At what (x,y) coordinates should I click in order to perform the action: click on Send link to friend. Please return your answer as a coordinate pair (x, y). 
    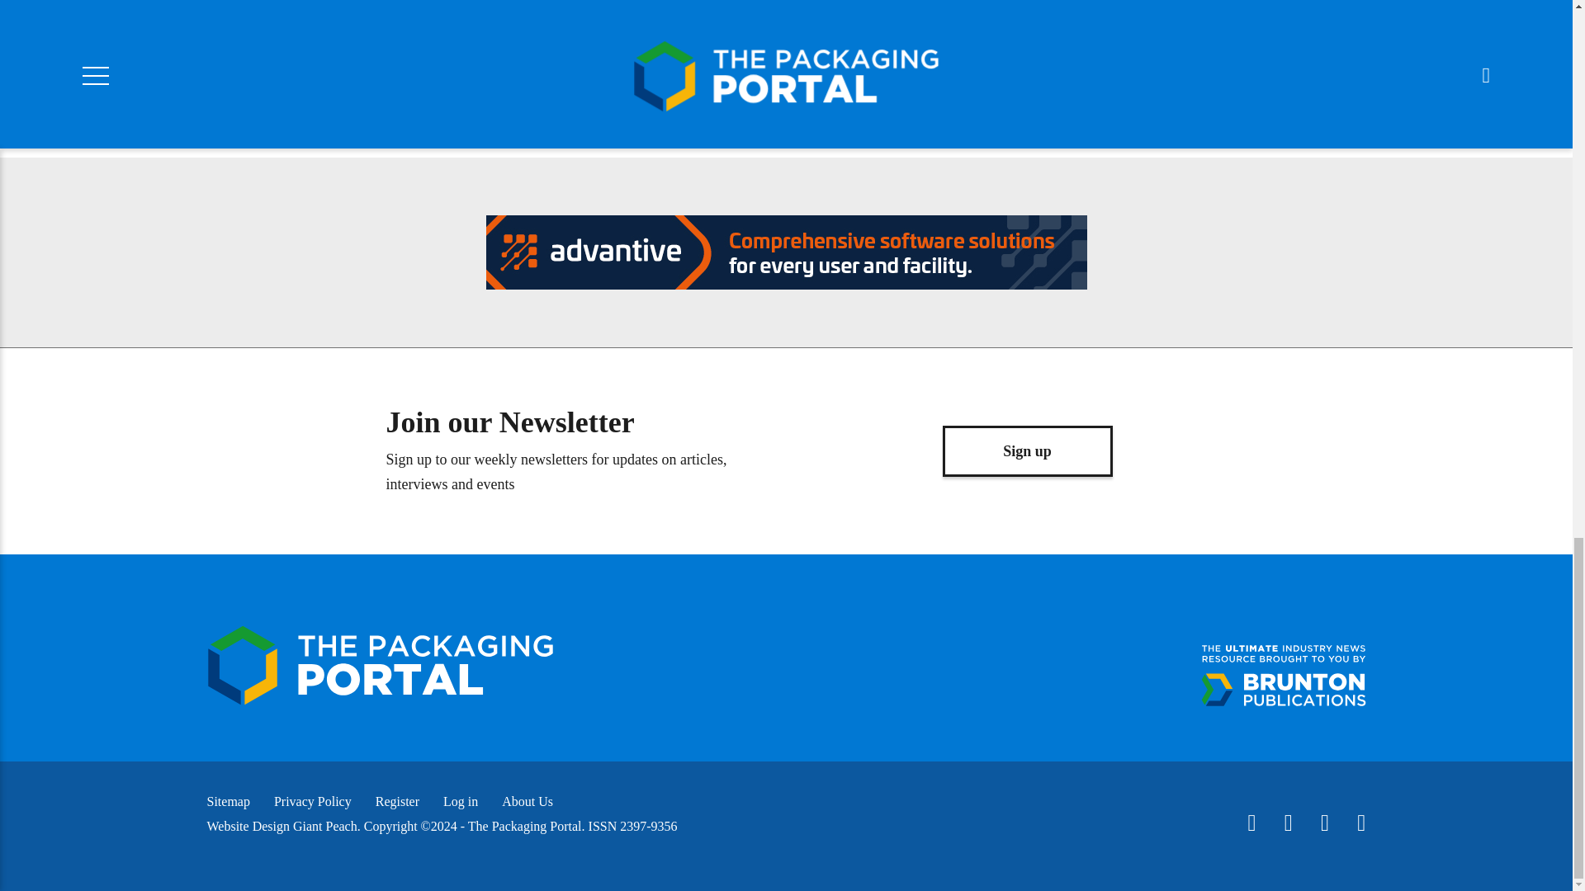
    Looking at the image, I should click on (789, 16).